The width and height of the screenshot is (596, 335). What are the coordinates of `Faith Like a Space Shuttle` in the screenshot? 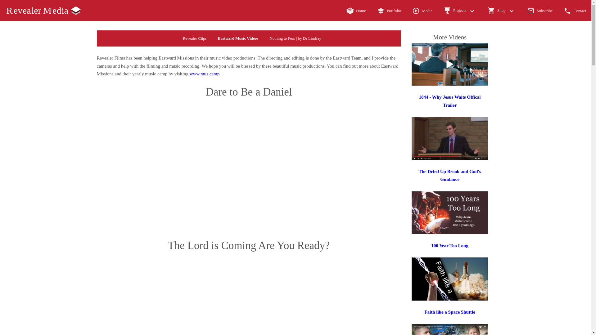 It's located at (450, 299).